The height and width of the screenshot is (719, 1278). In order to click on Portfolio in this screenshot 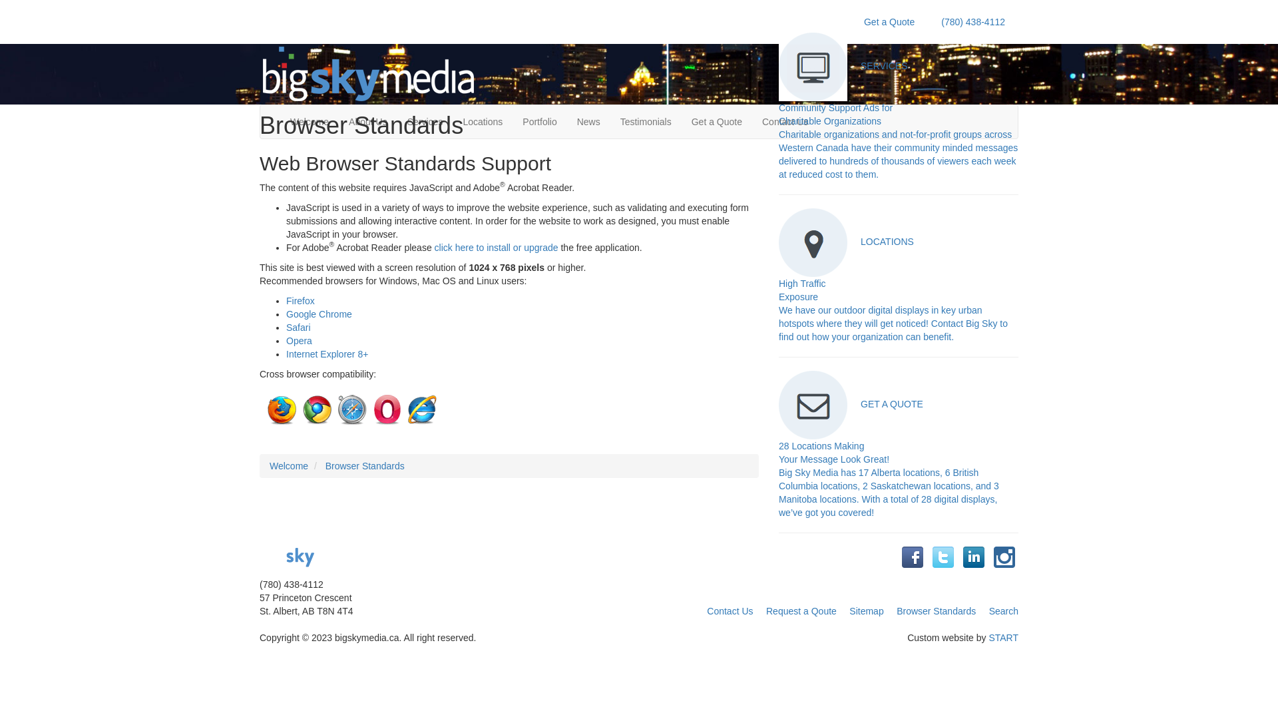, I will do `click(539, 122)`.